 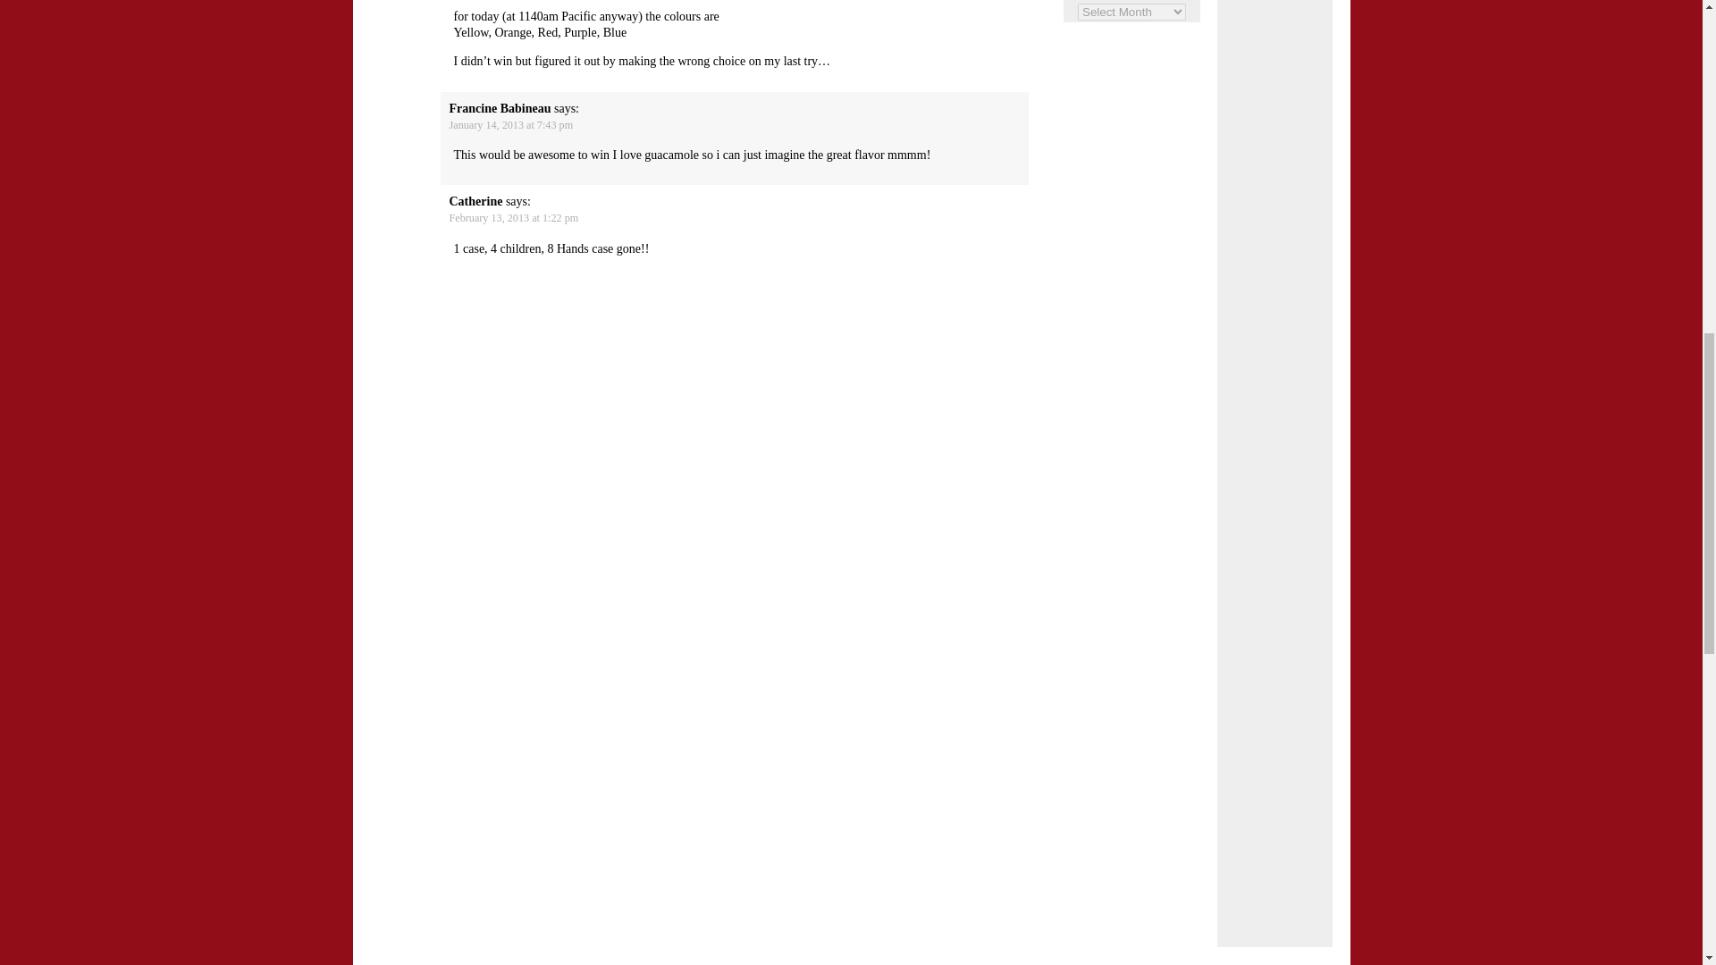 I want to click on Catherine, so click(x=475, y=202).